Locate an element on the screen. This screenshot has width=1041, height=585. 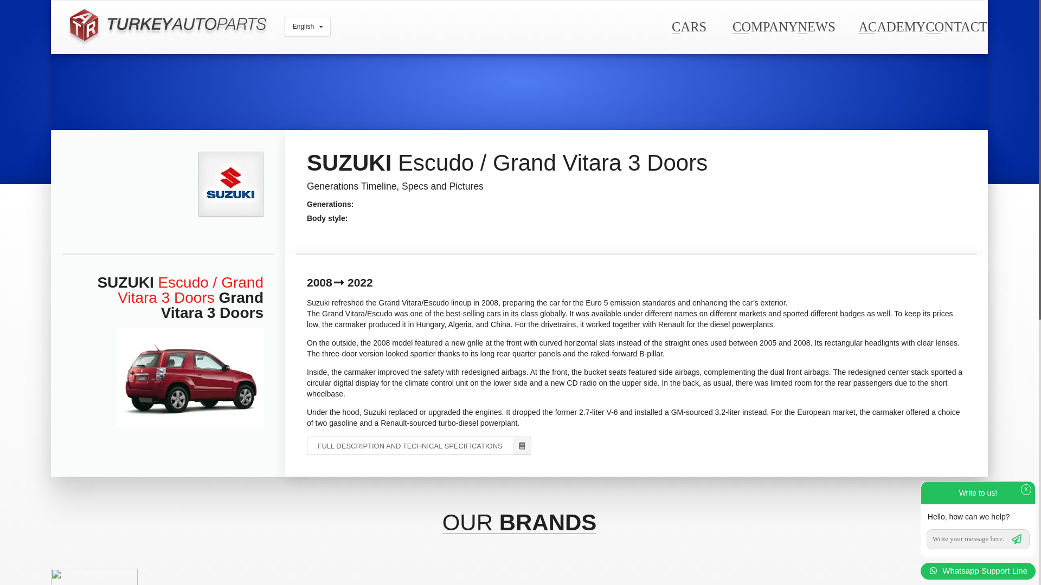
FULL DESCRIPTION AND TECHNICAL SPECIFICATIONS is located at coordinates (419, 445).